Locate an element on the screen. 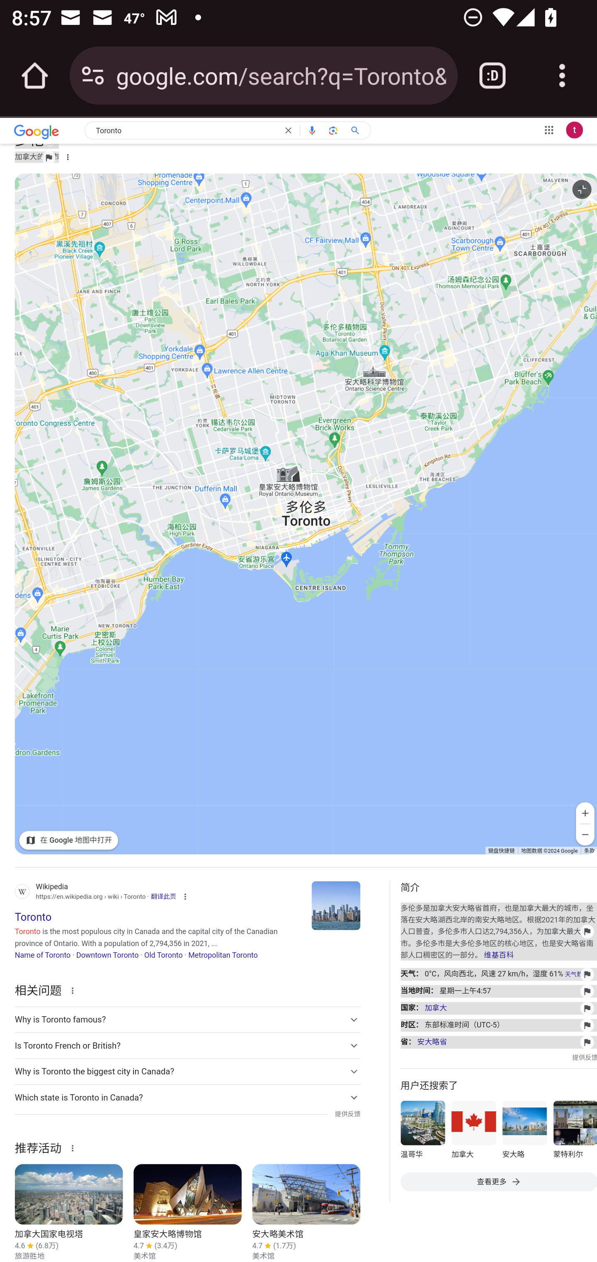 Image resolution: width=597 pixels, height=1262 pixels. Toronto is located at coordinates (186, 132).